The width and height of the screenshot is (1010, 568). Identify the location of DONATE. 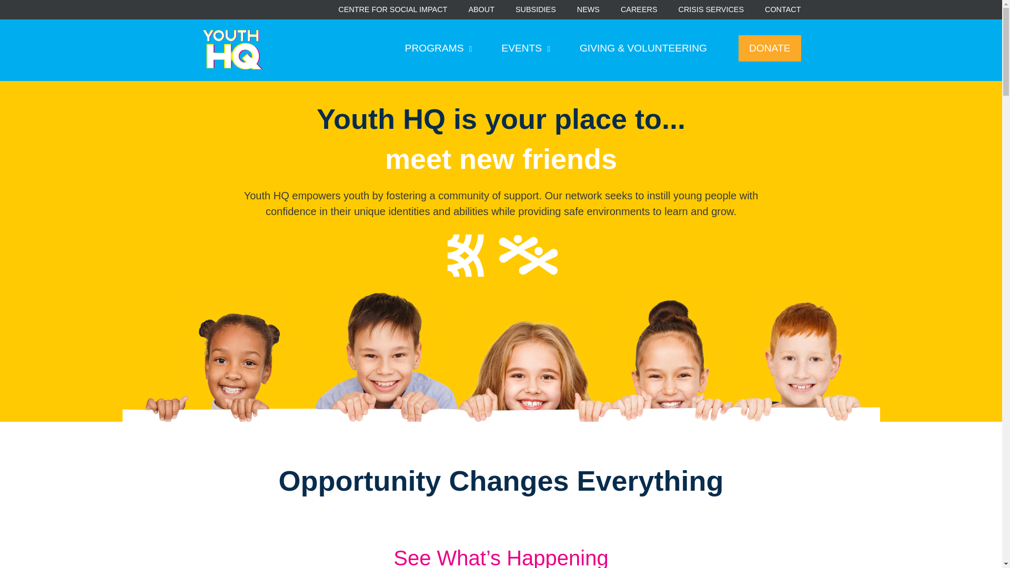
(769, 48).